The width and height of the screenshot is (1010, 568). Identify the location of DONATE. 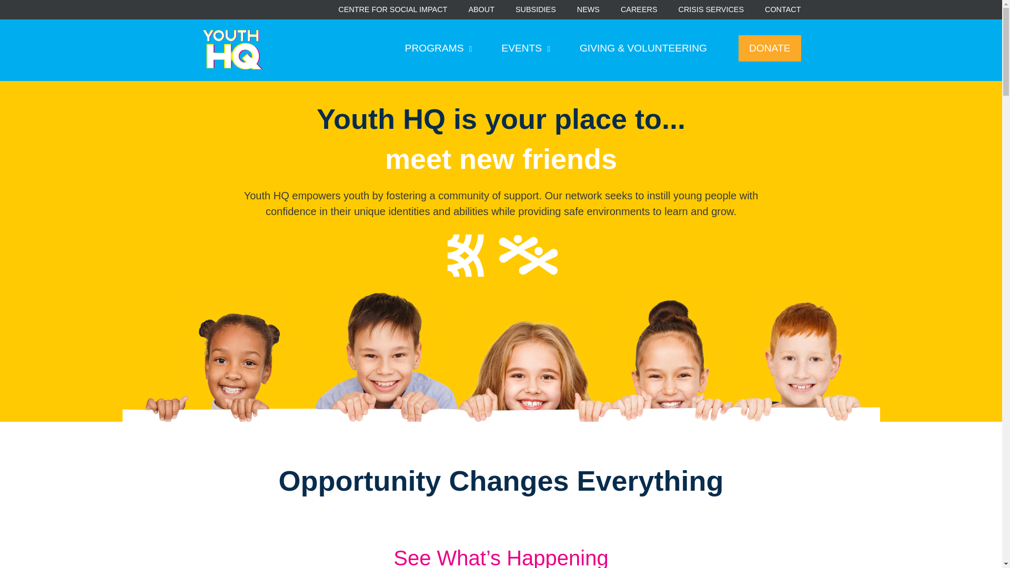
(769, 48).